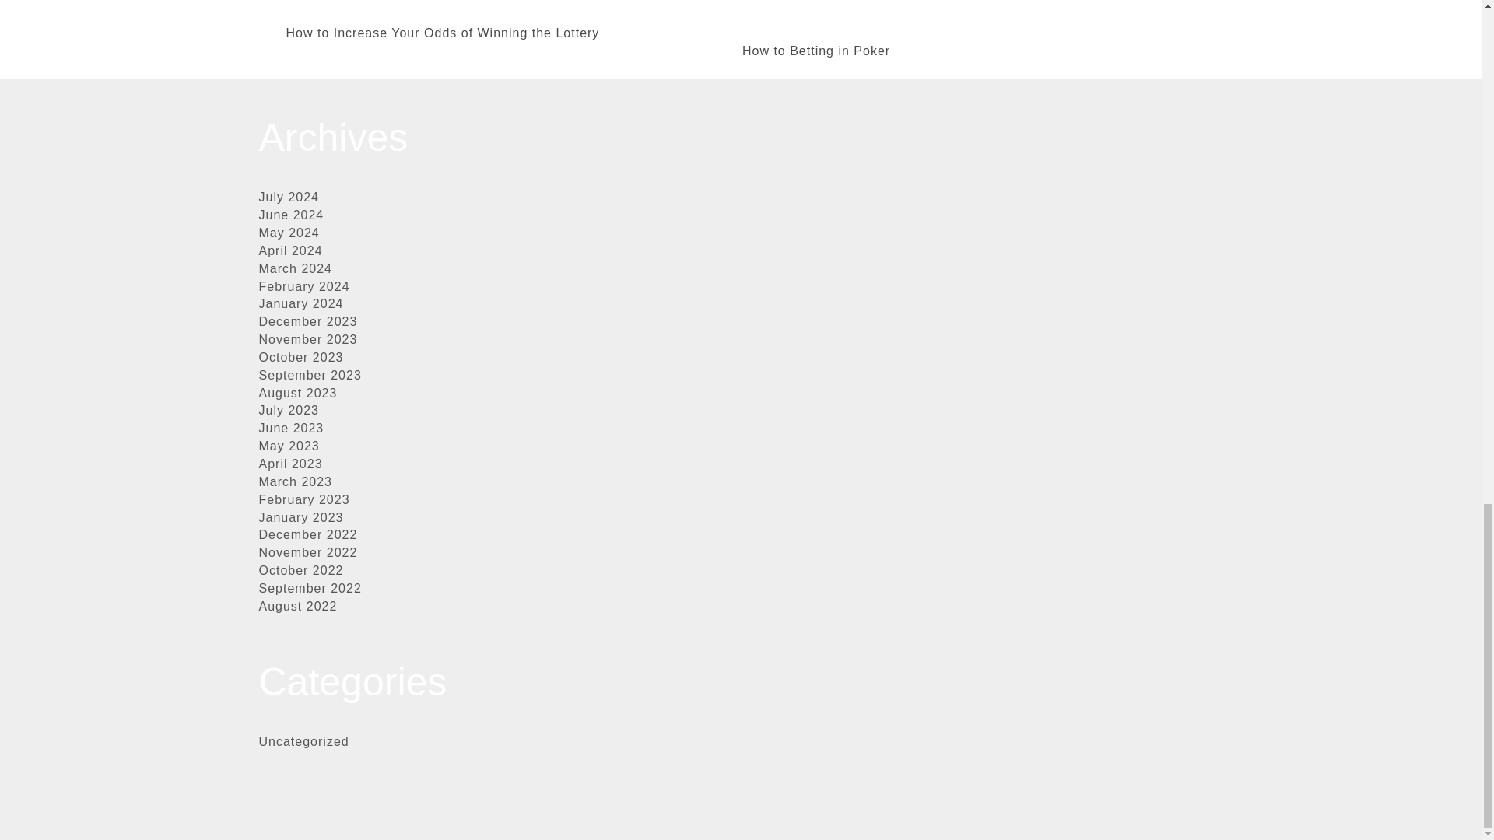 This screenshot has height=840, width=1494. What do you see at coordinates (297, 393) in the screenshot?
I see `August 2023` at bounding box center [297, 393].